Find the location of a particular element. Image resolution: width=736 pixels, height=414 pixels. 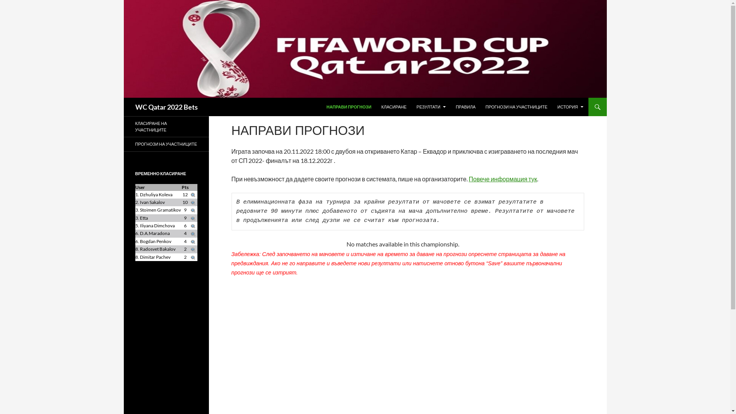

Predictions is located at coordinates (193, 225).